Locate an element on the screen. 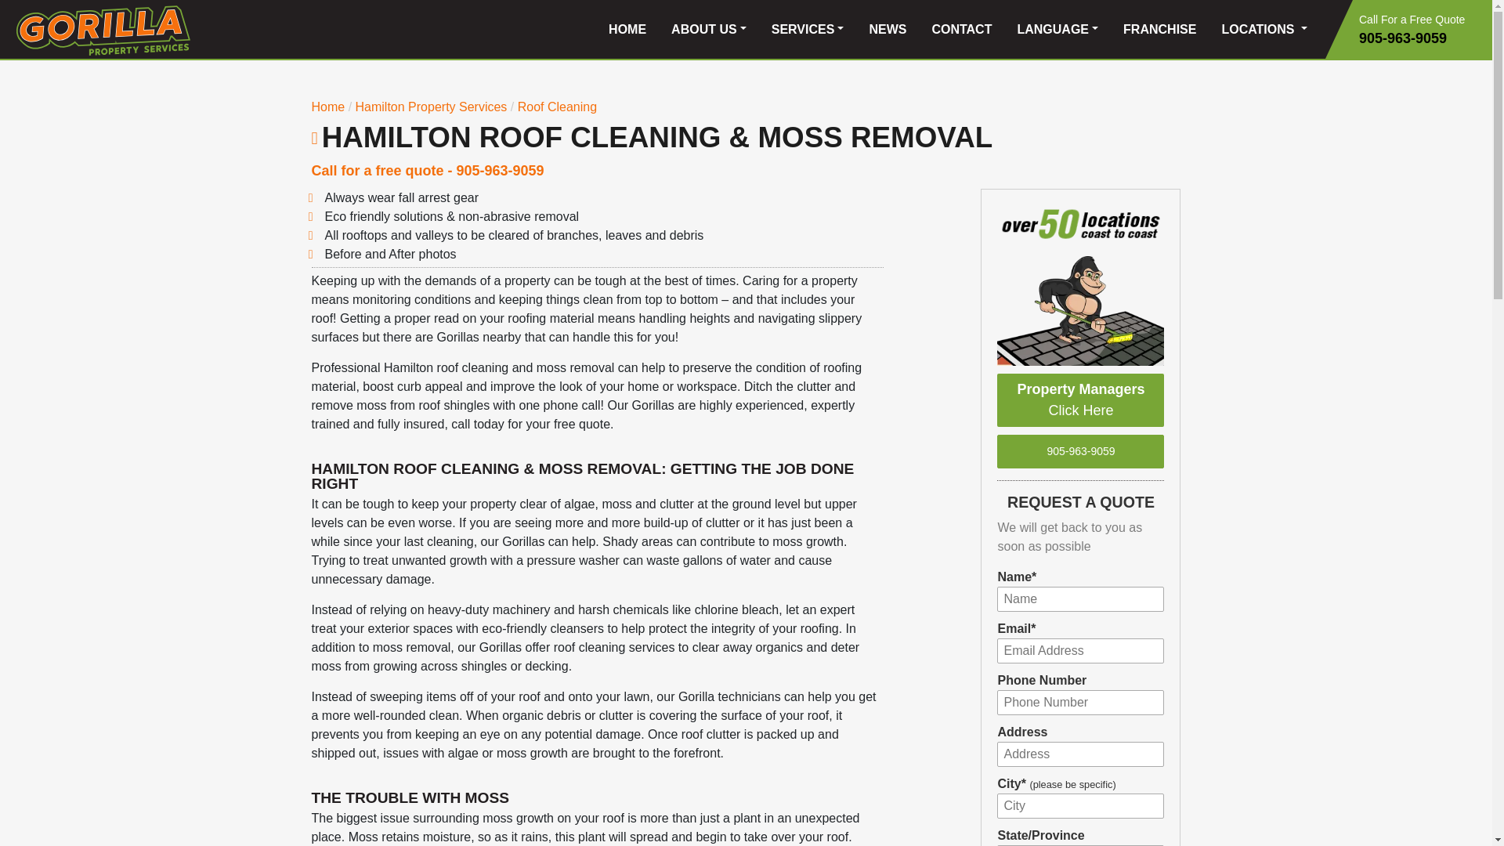 The height and width of the screenshot is (846, 1504). LANGUAGE is located at coordinates (1057, 30).